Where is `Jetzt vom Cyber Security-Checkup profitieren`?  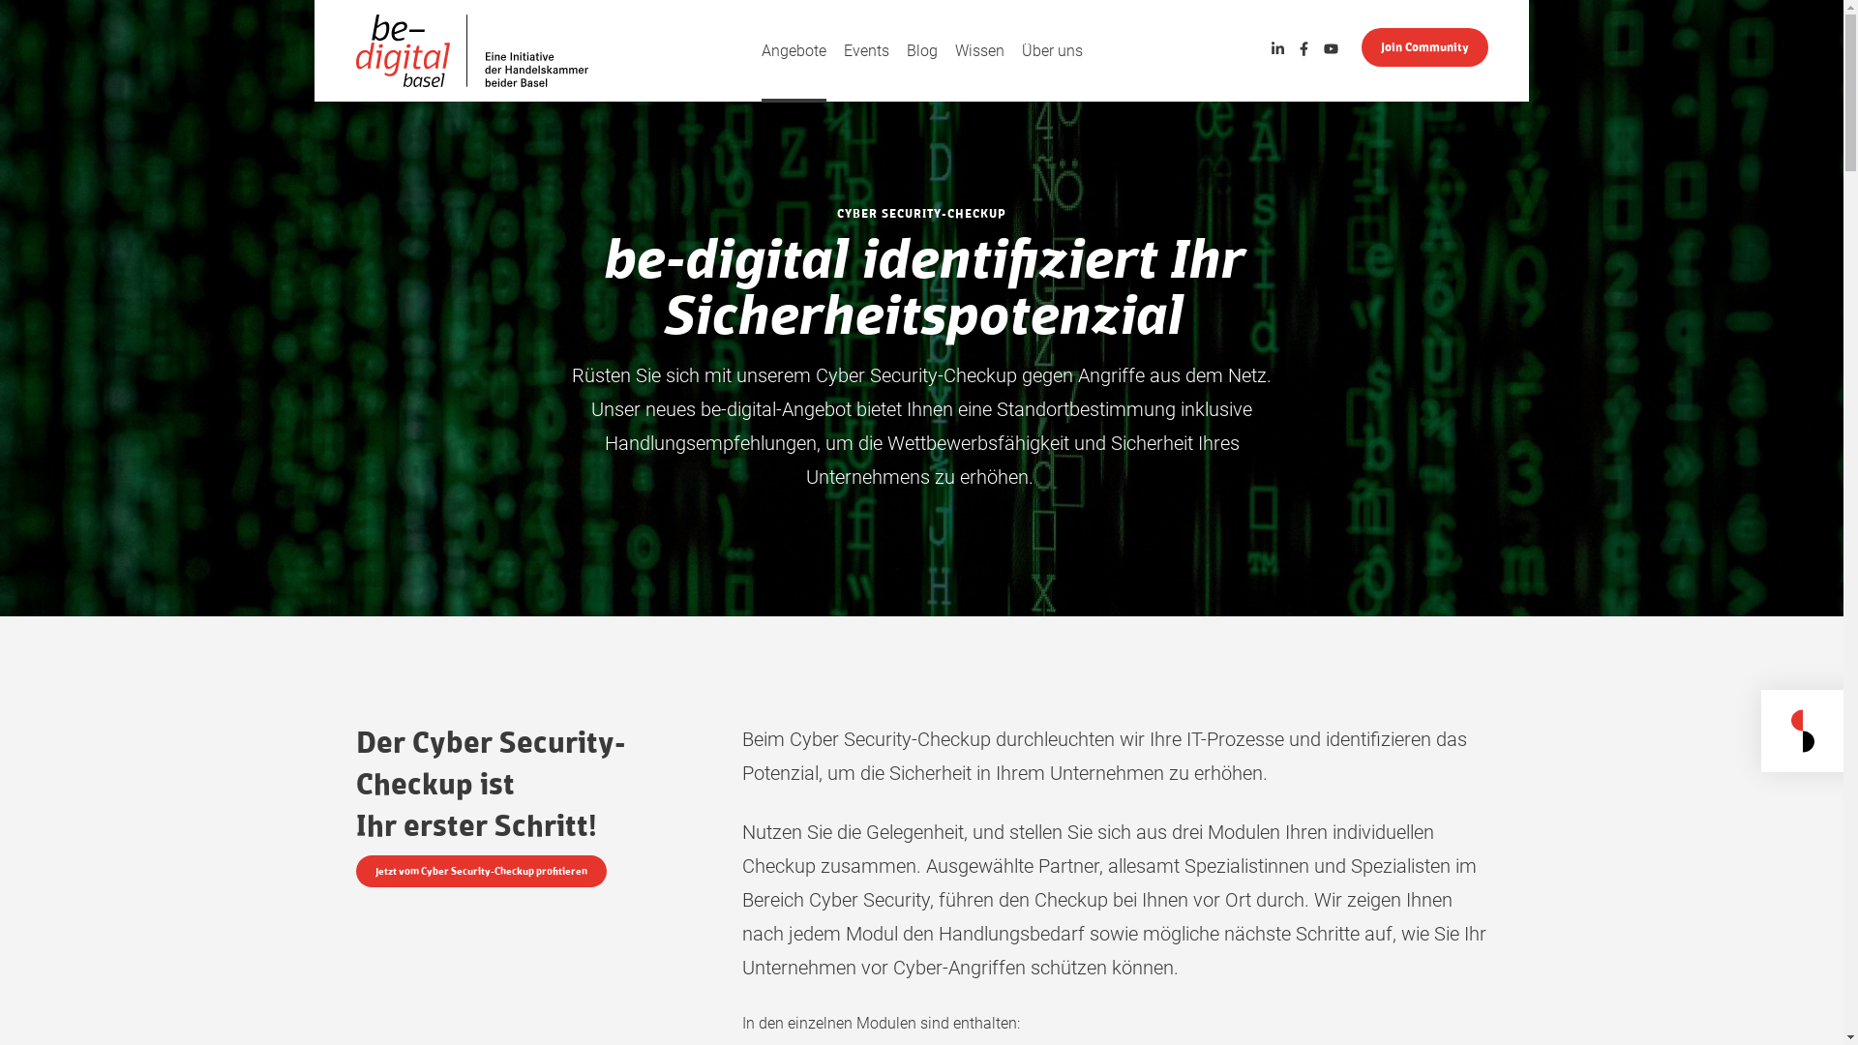 Jetzt vom Cyber Security-Checkup profitieren is located at coordinates (482, 871).